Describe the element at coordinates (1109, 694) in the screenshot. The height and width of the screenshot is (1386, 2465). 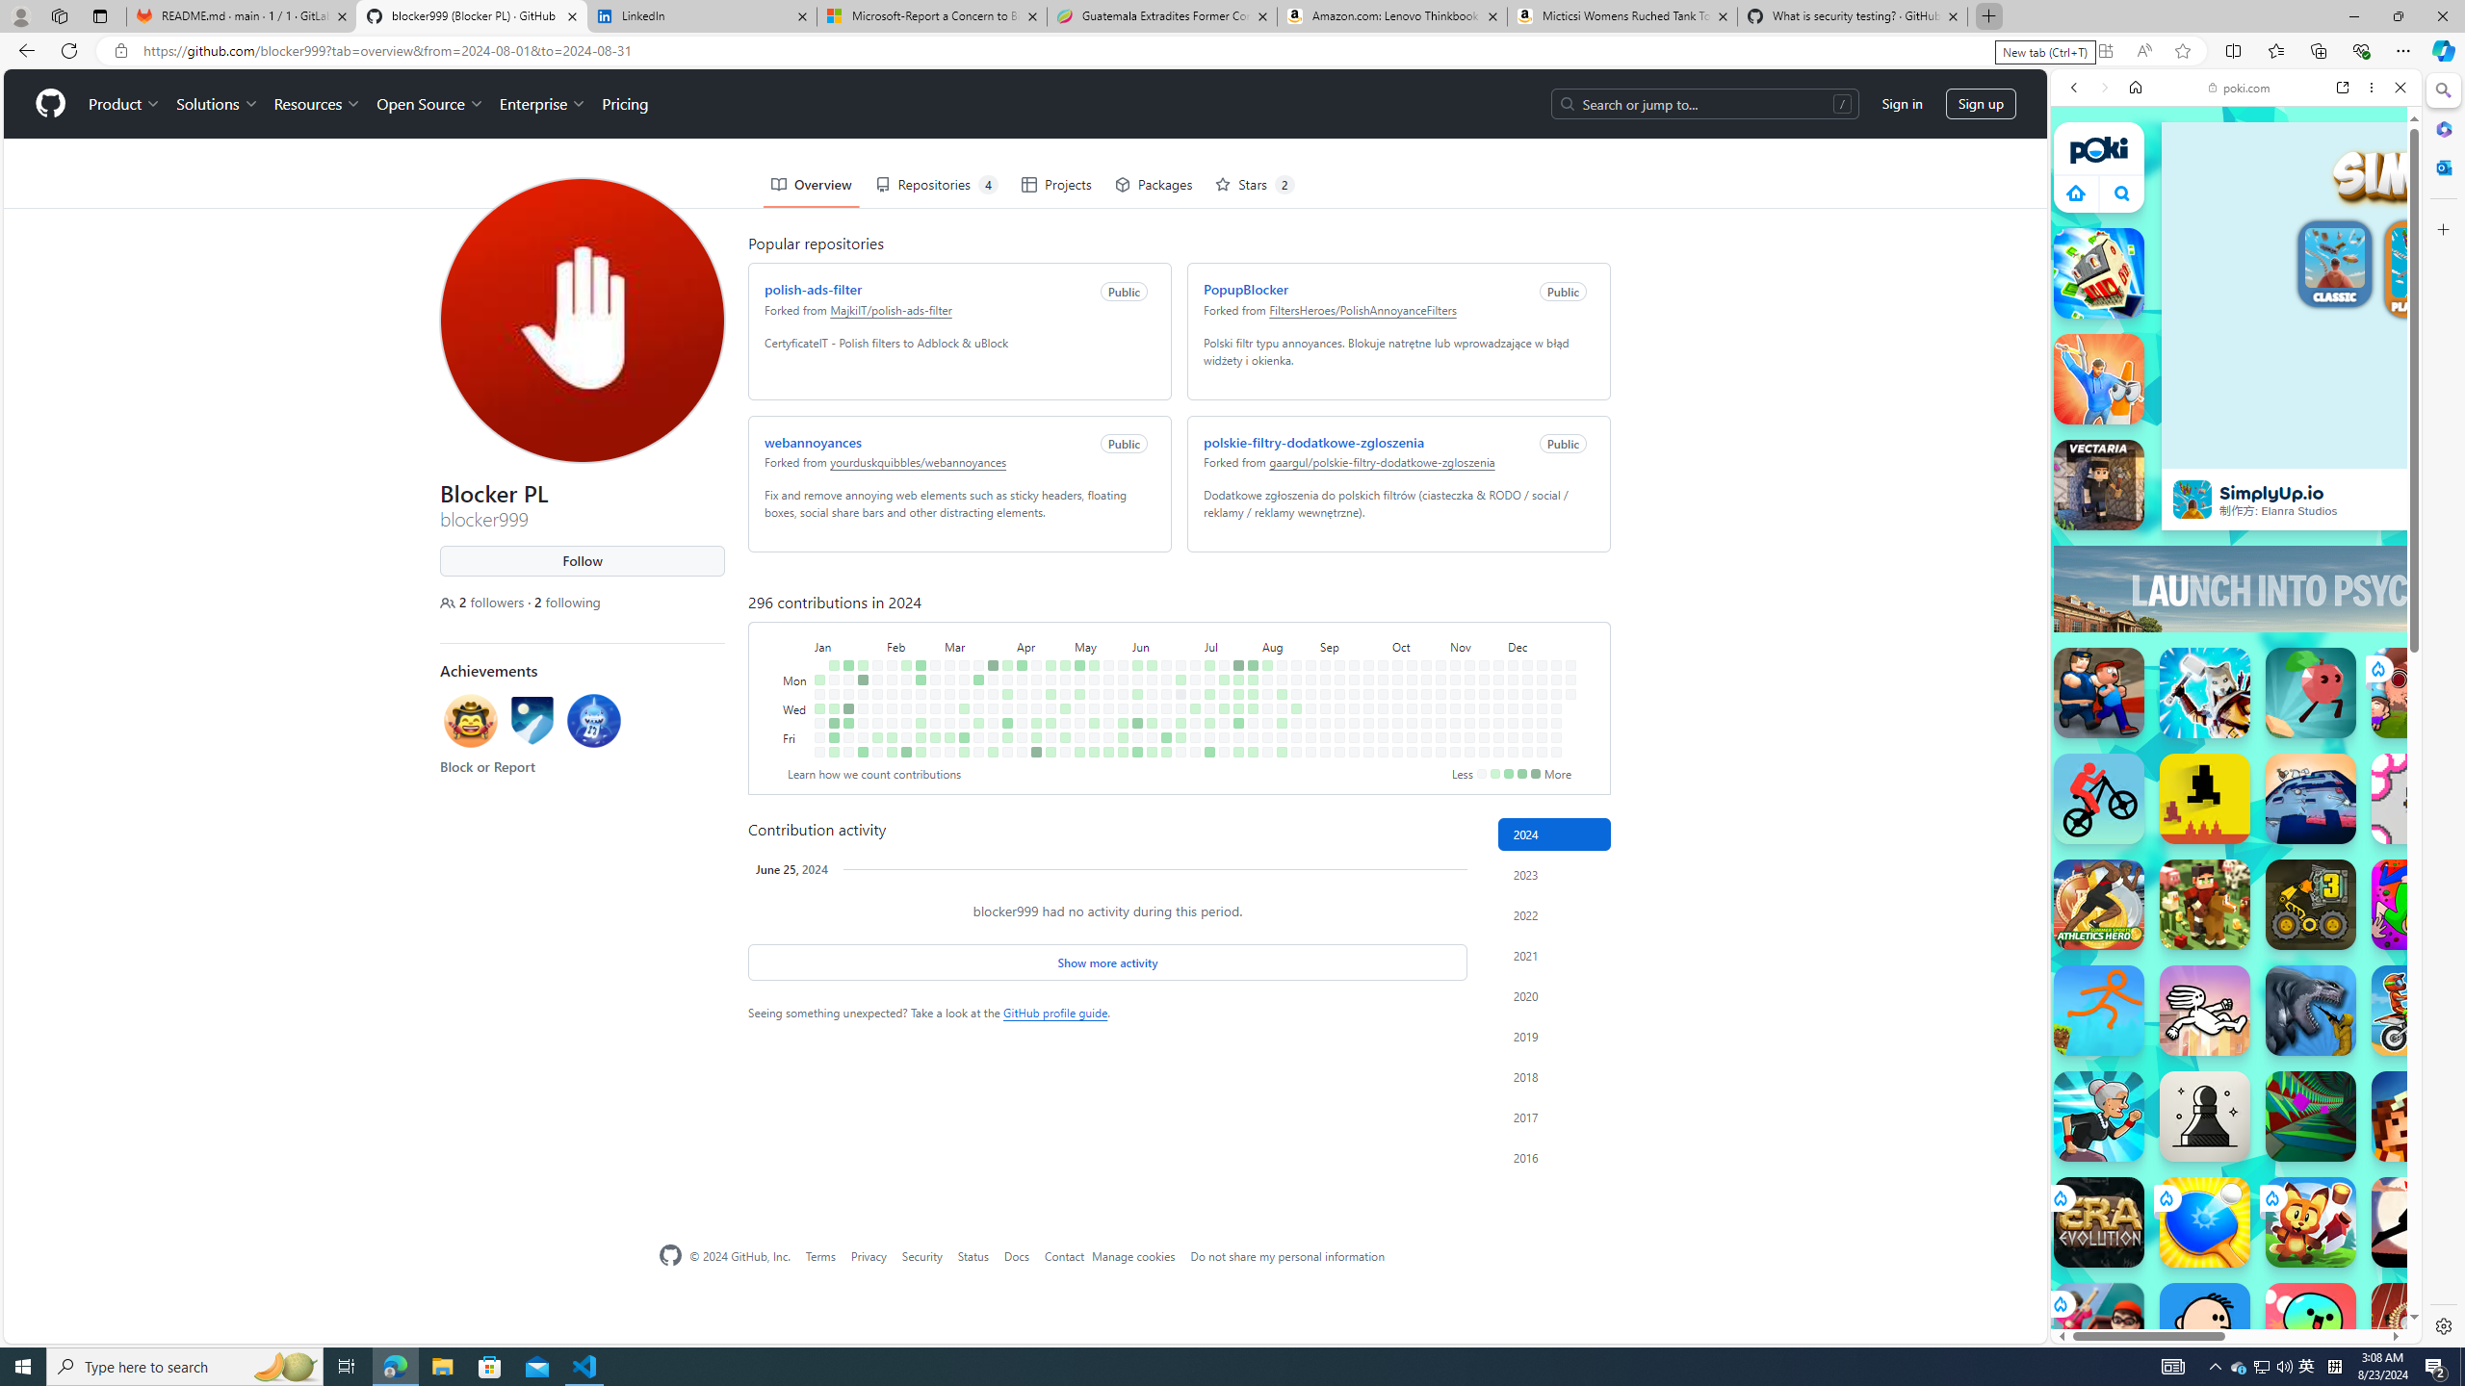
I see `No contributions on May 21st.` at that location.